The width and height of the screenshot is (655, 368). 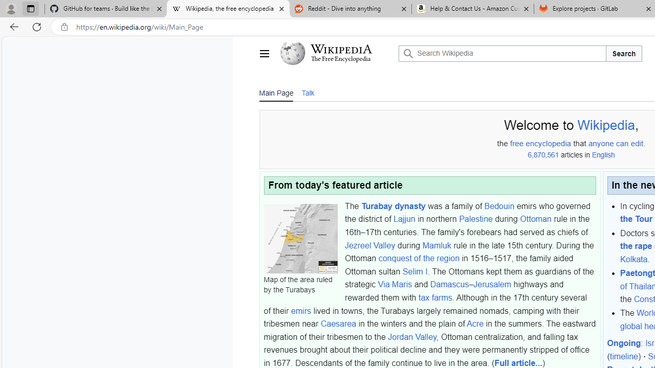 I want to click on Talk, so click(x=308, y=92).